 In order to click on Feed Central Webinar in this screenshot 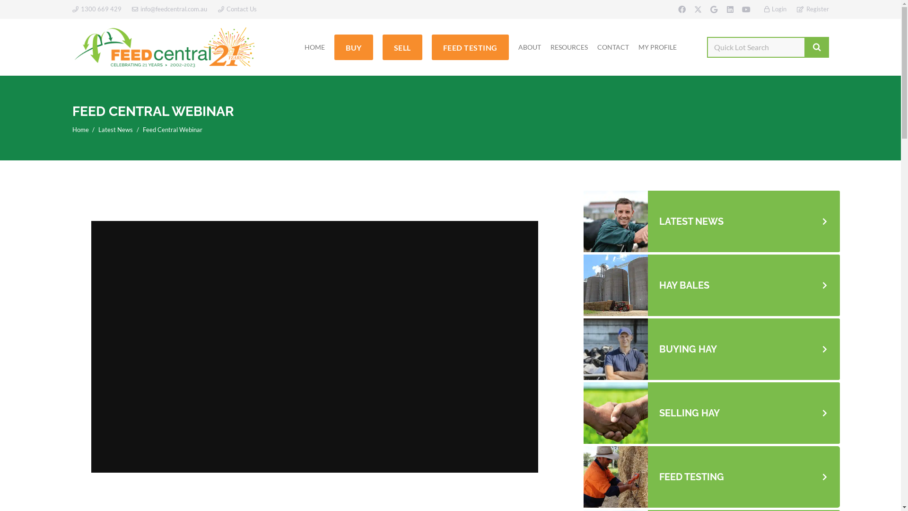, I will do `click(173, 130)`.